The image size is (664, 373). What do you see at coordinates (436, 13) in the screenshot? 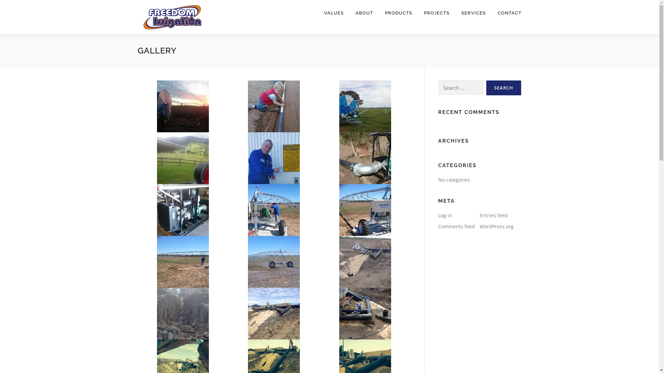
I see `PROJECTS` at bounding box center [436, 13].